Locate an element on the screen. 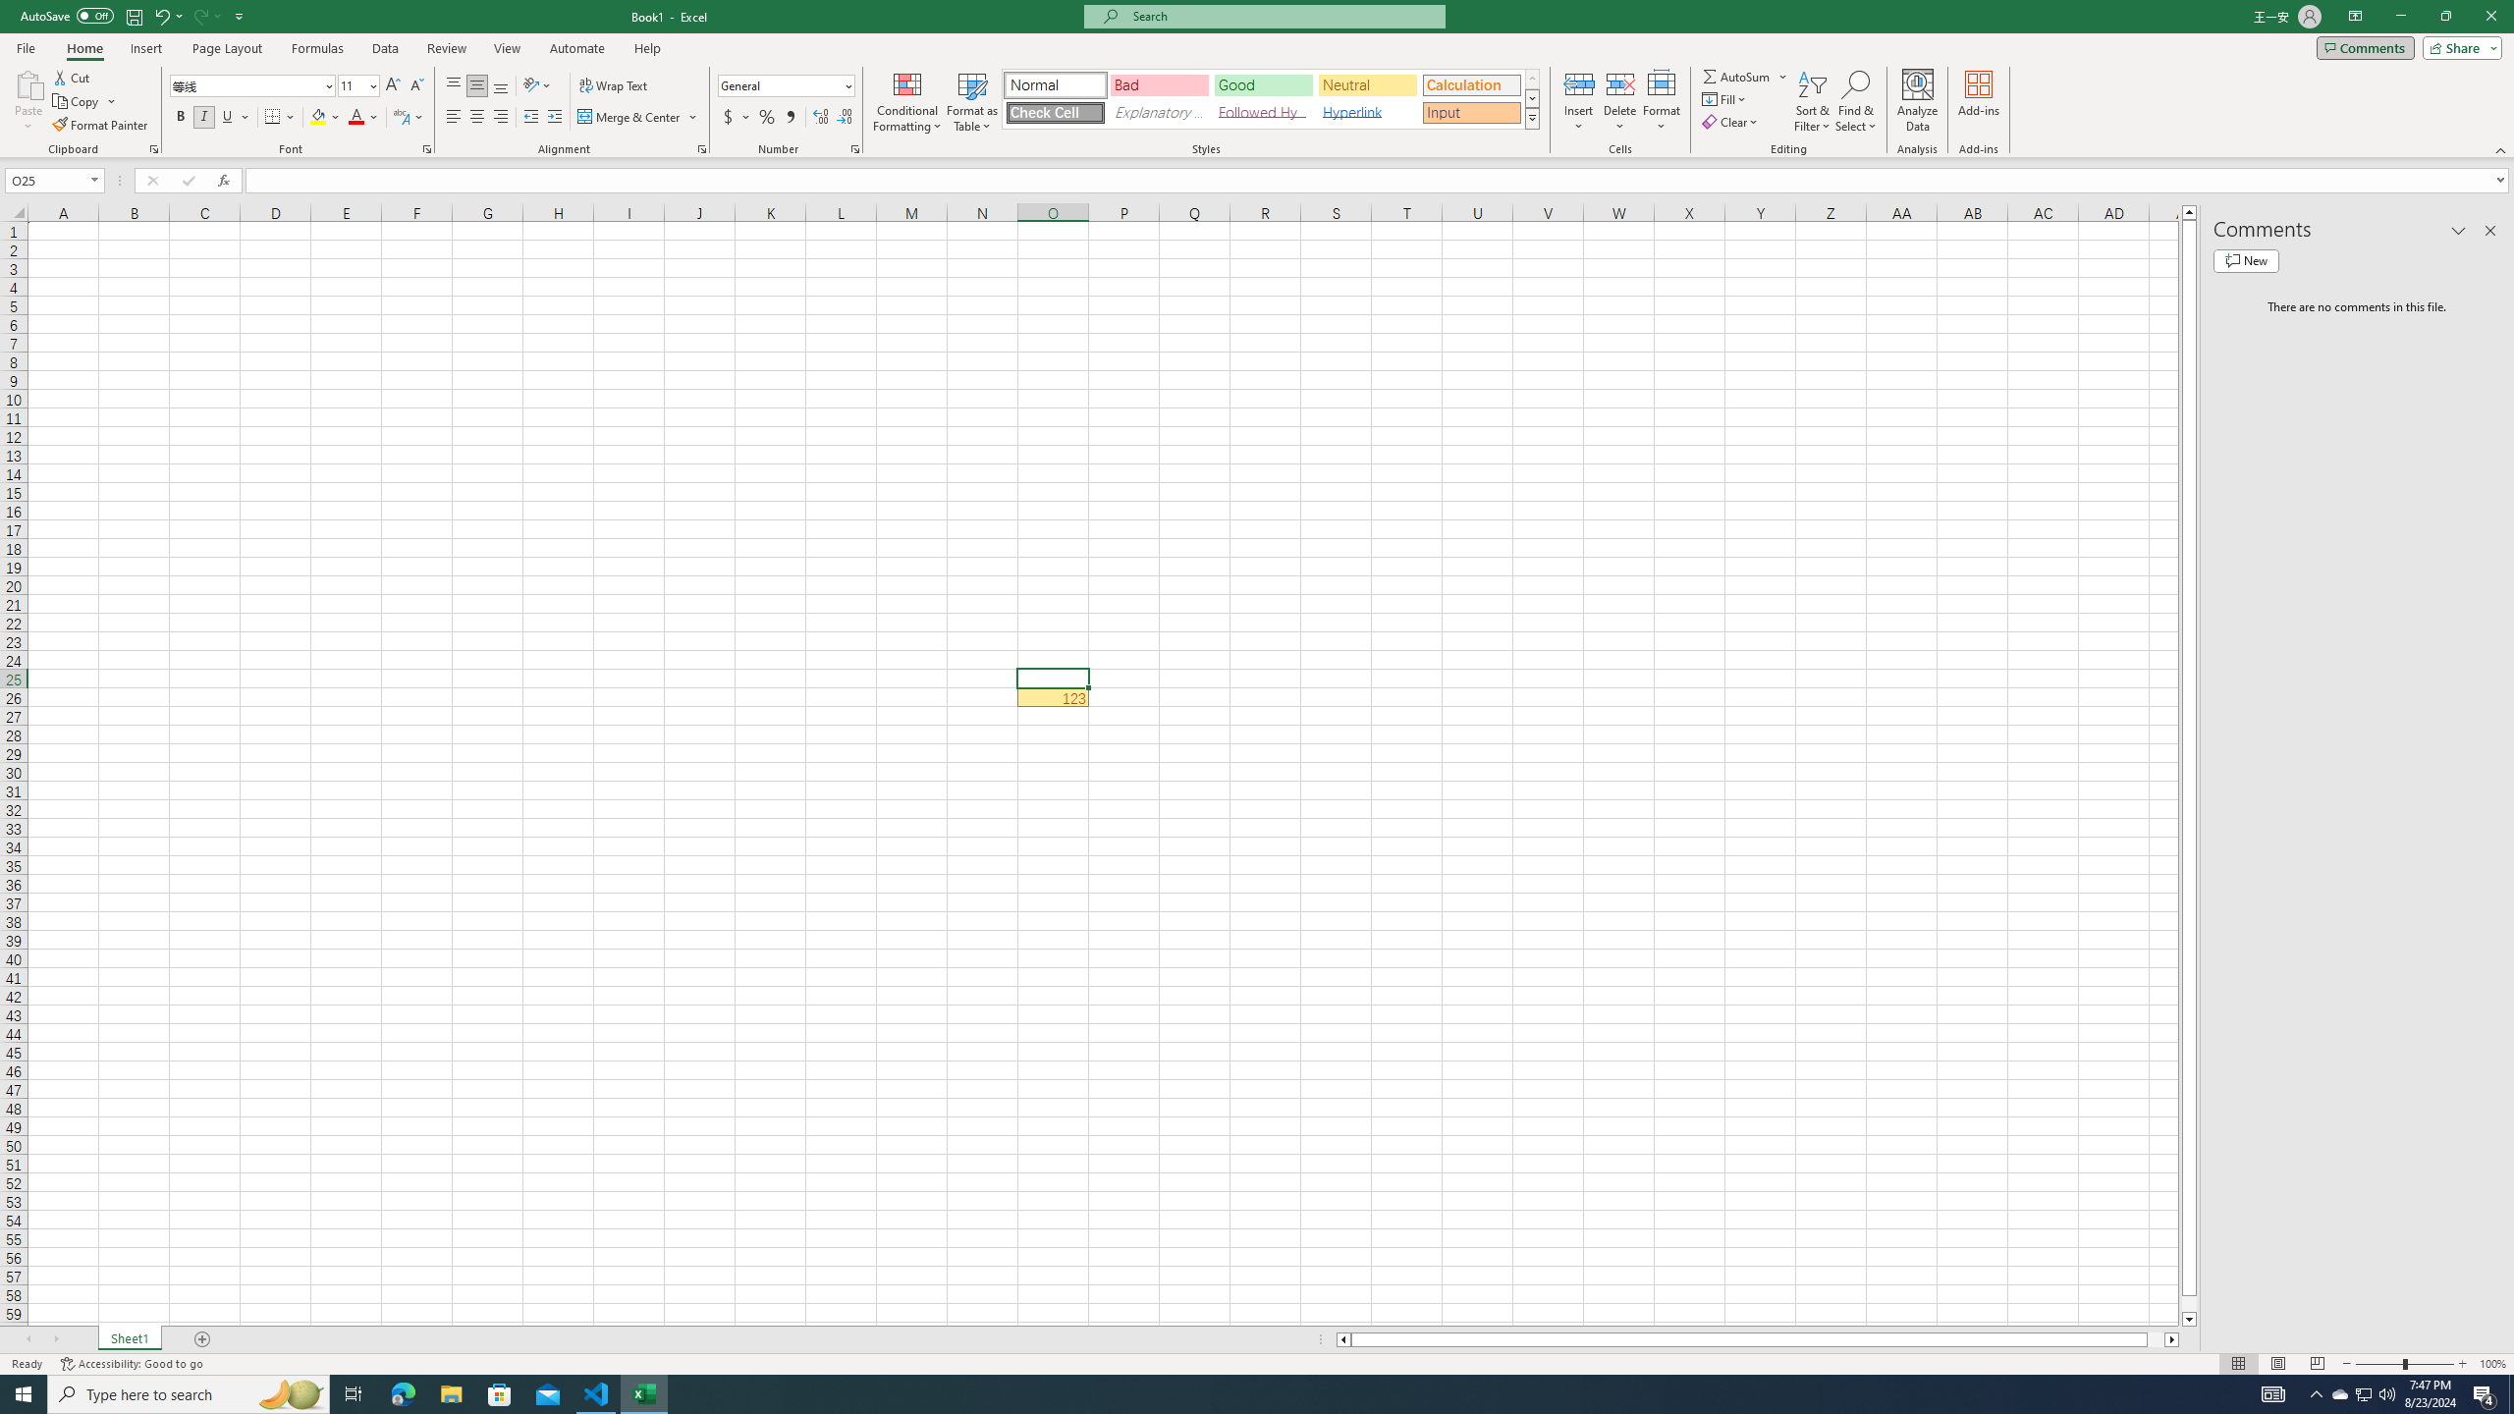 The width and height of the screenshot is (2514, 1414). Check Cell is located at coordinates (1055, 112).